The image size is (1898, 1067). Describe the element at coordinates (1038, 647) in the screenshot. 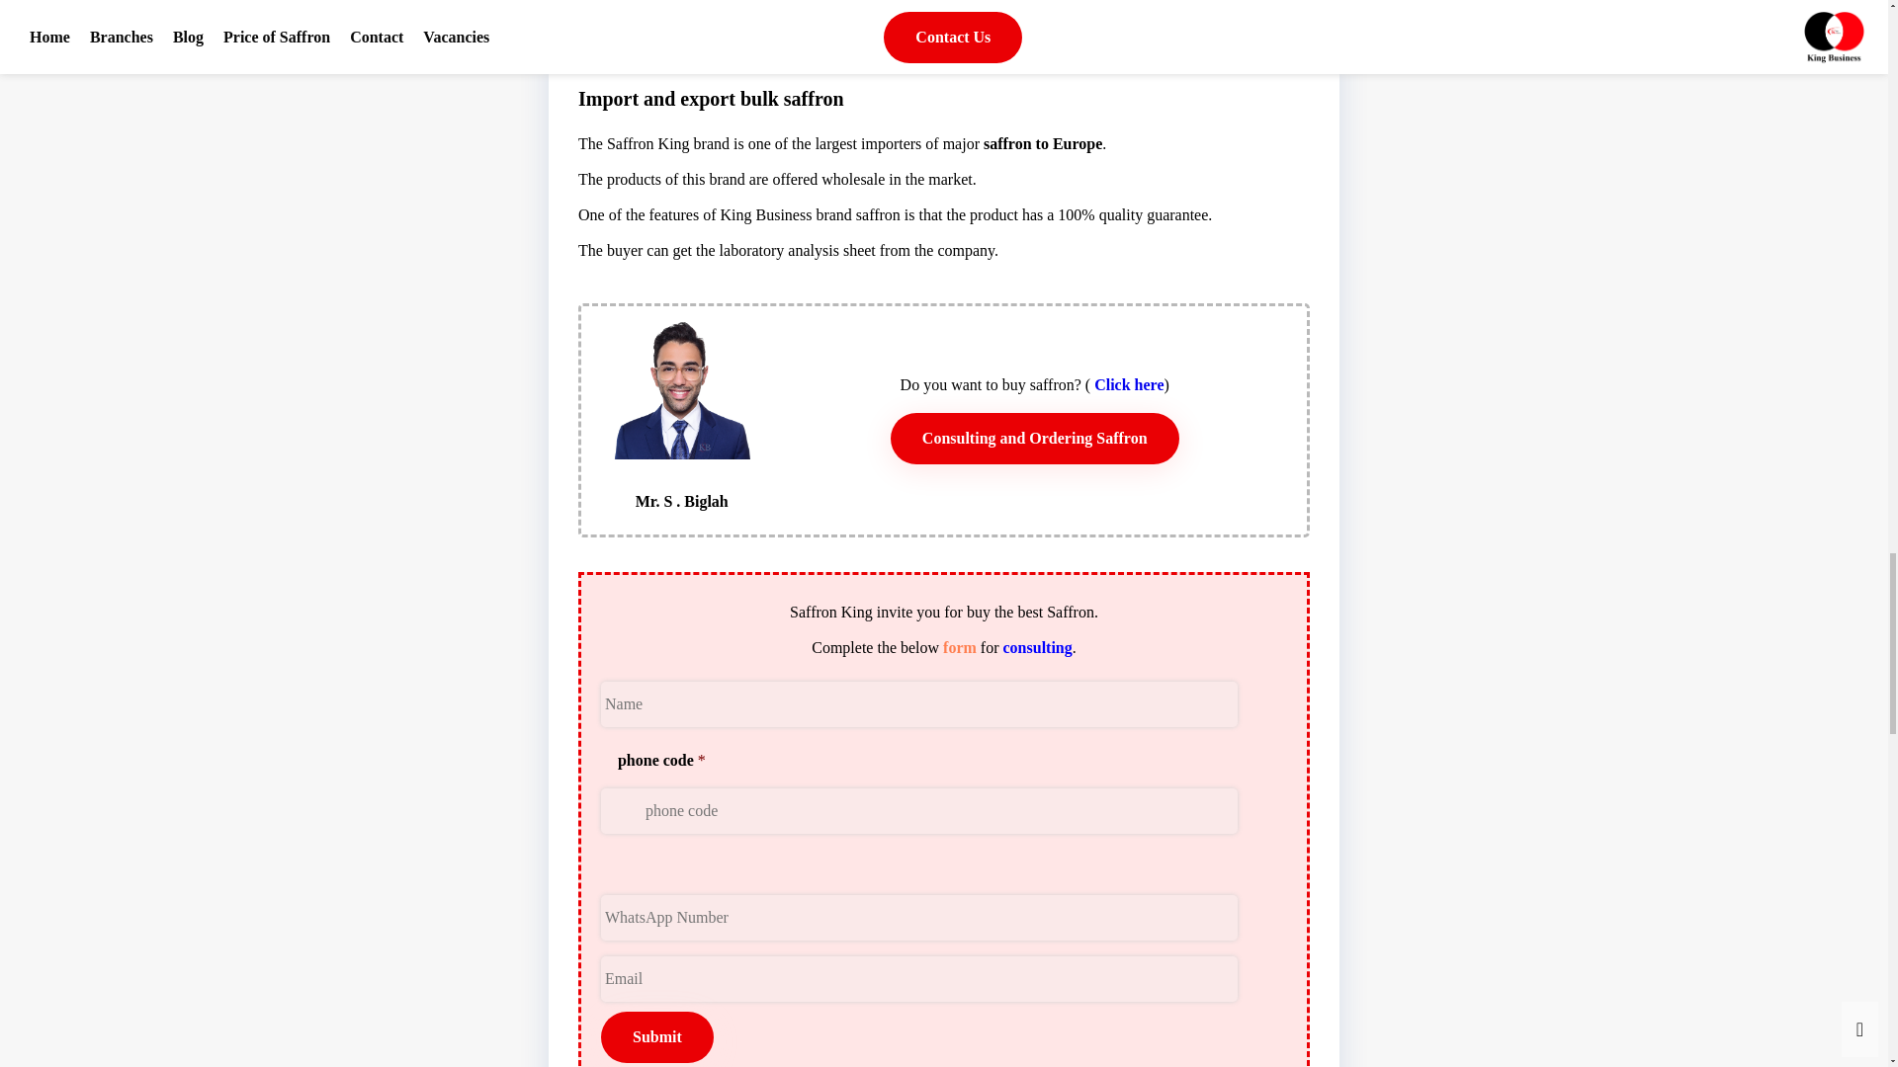

I see `consulting` at that location.